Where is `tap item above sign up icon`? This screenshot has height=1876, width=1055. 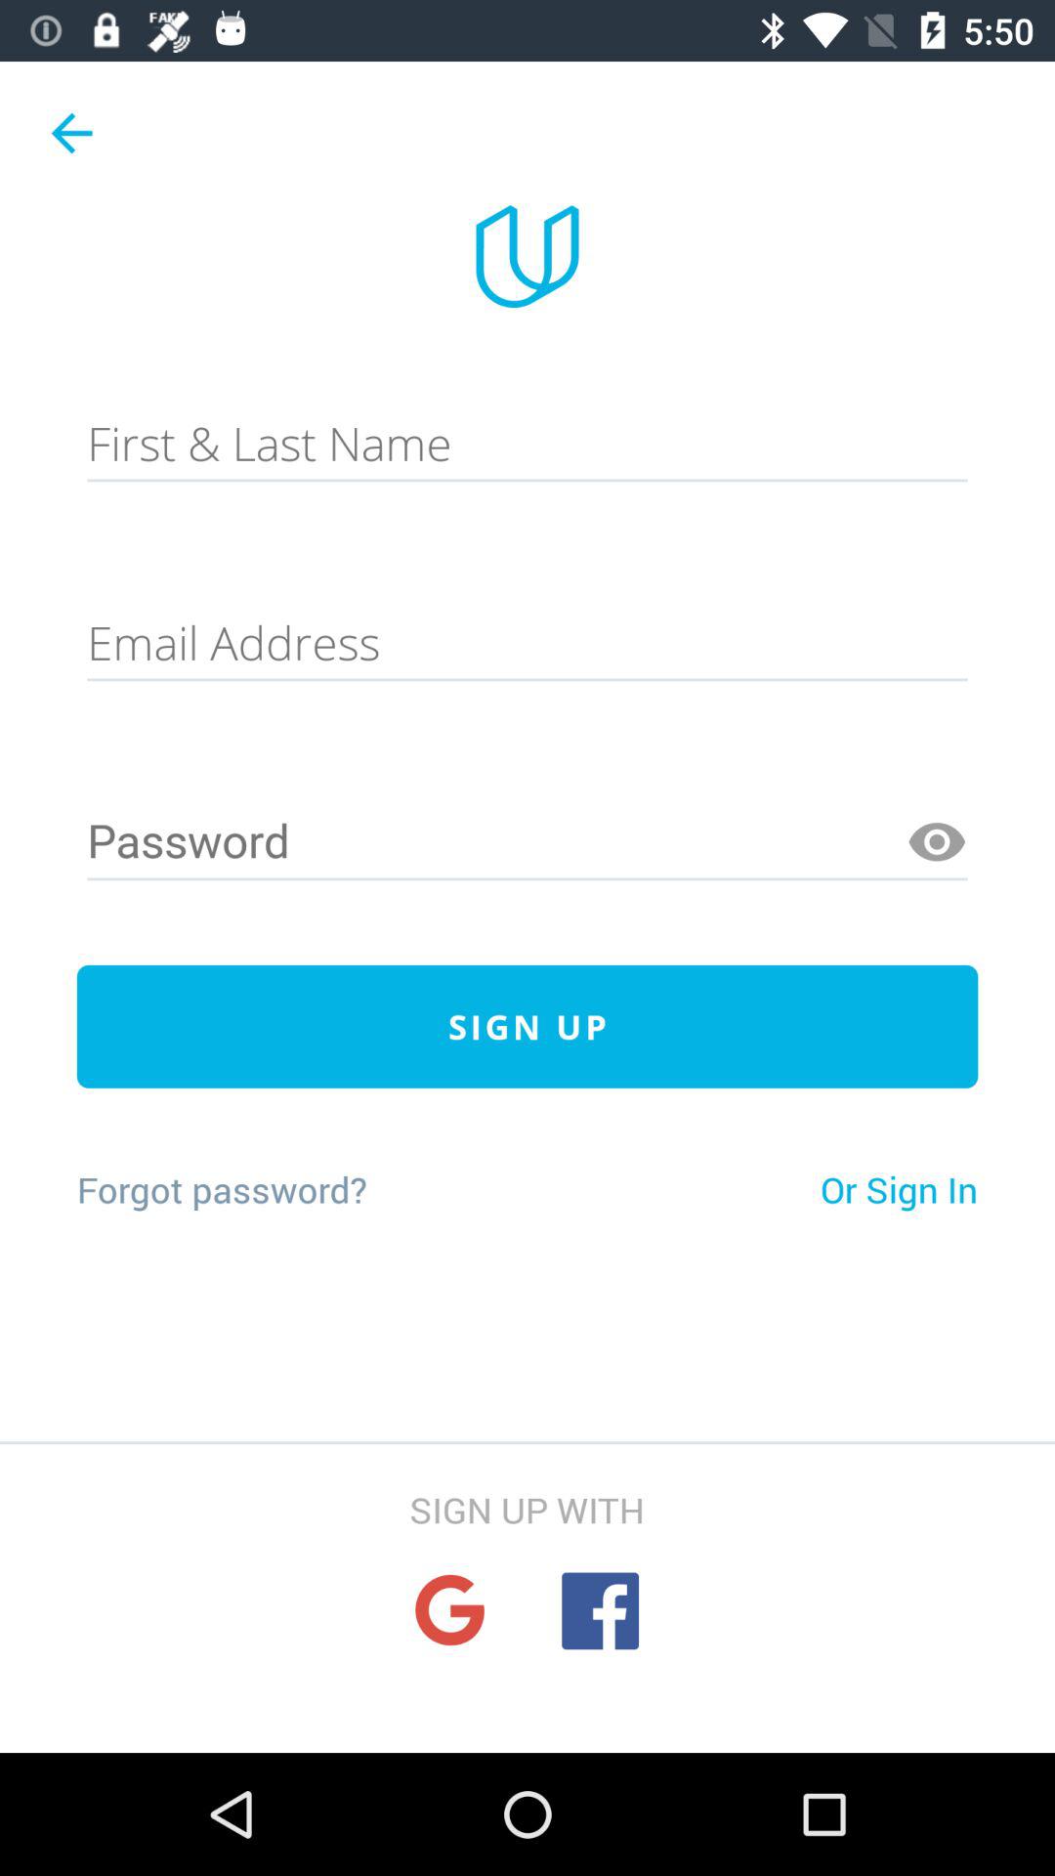
tap item above sign up icon is located at coordinates (527, 842).